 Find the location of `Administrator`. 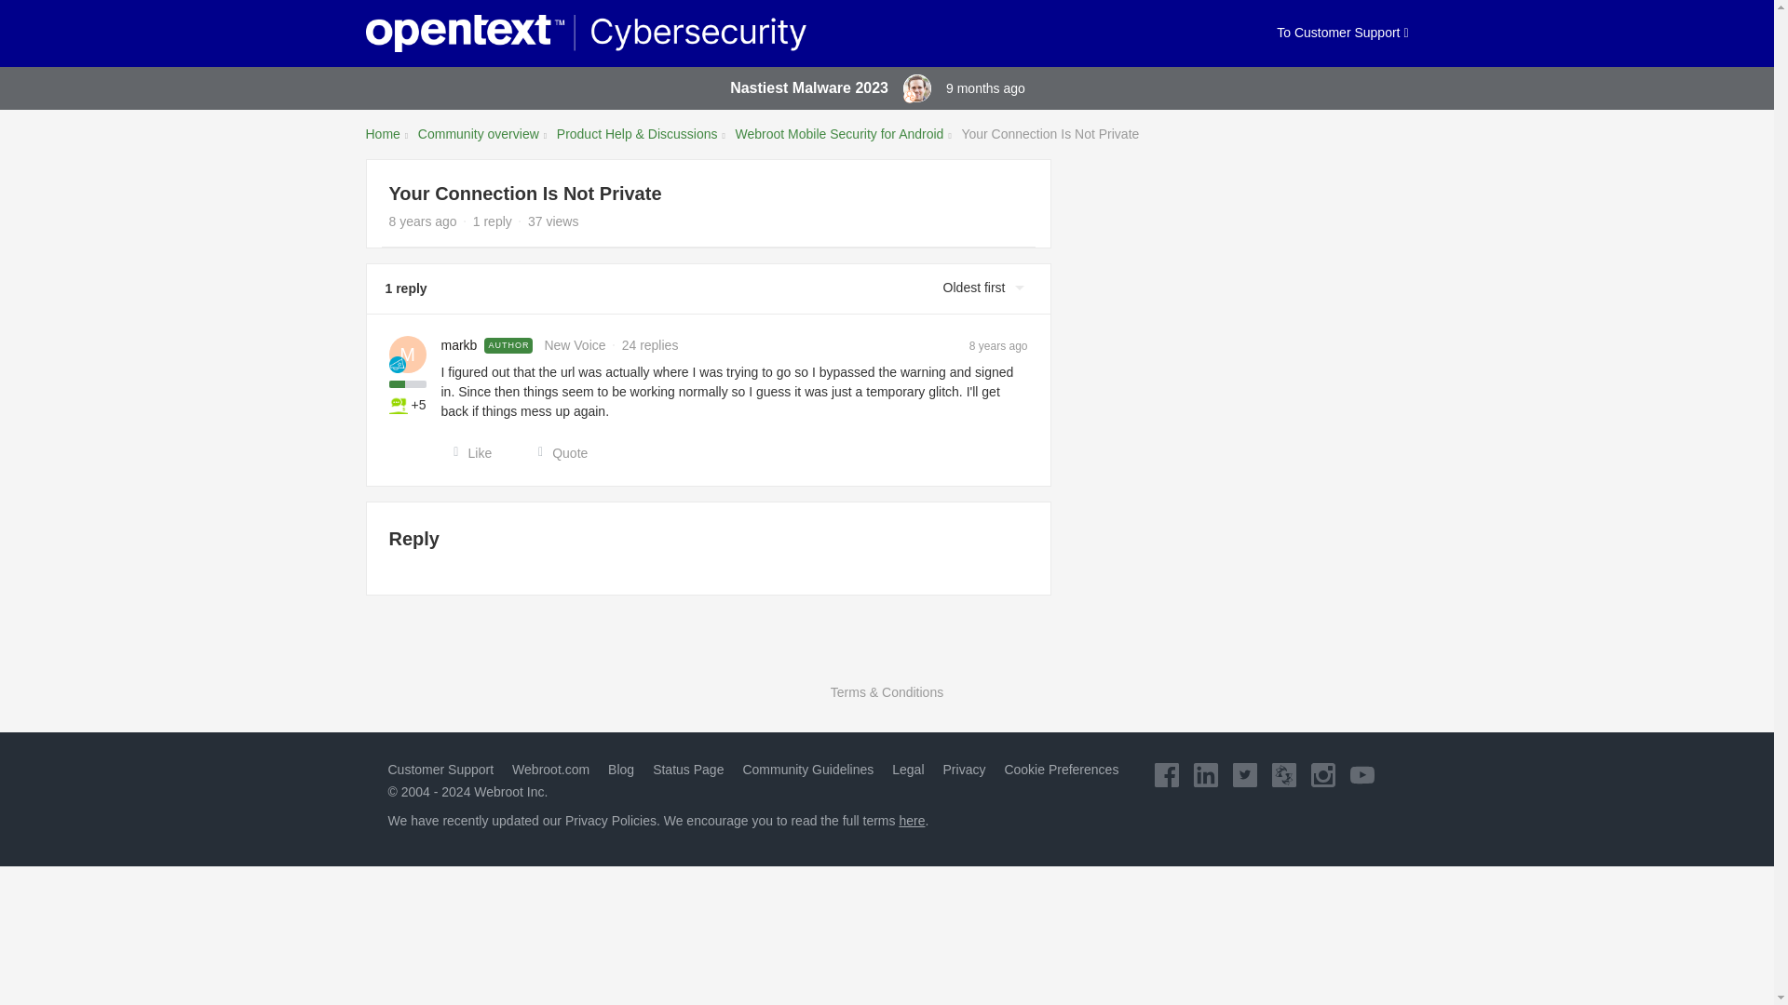

Administrator is located at coordinates (909, 97).